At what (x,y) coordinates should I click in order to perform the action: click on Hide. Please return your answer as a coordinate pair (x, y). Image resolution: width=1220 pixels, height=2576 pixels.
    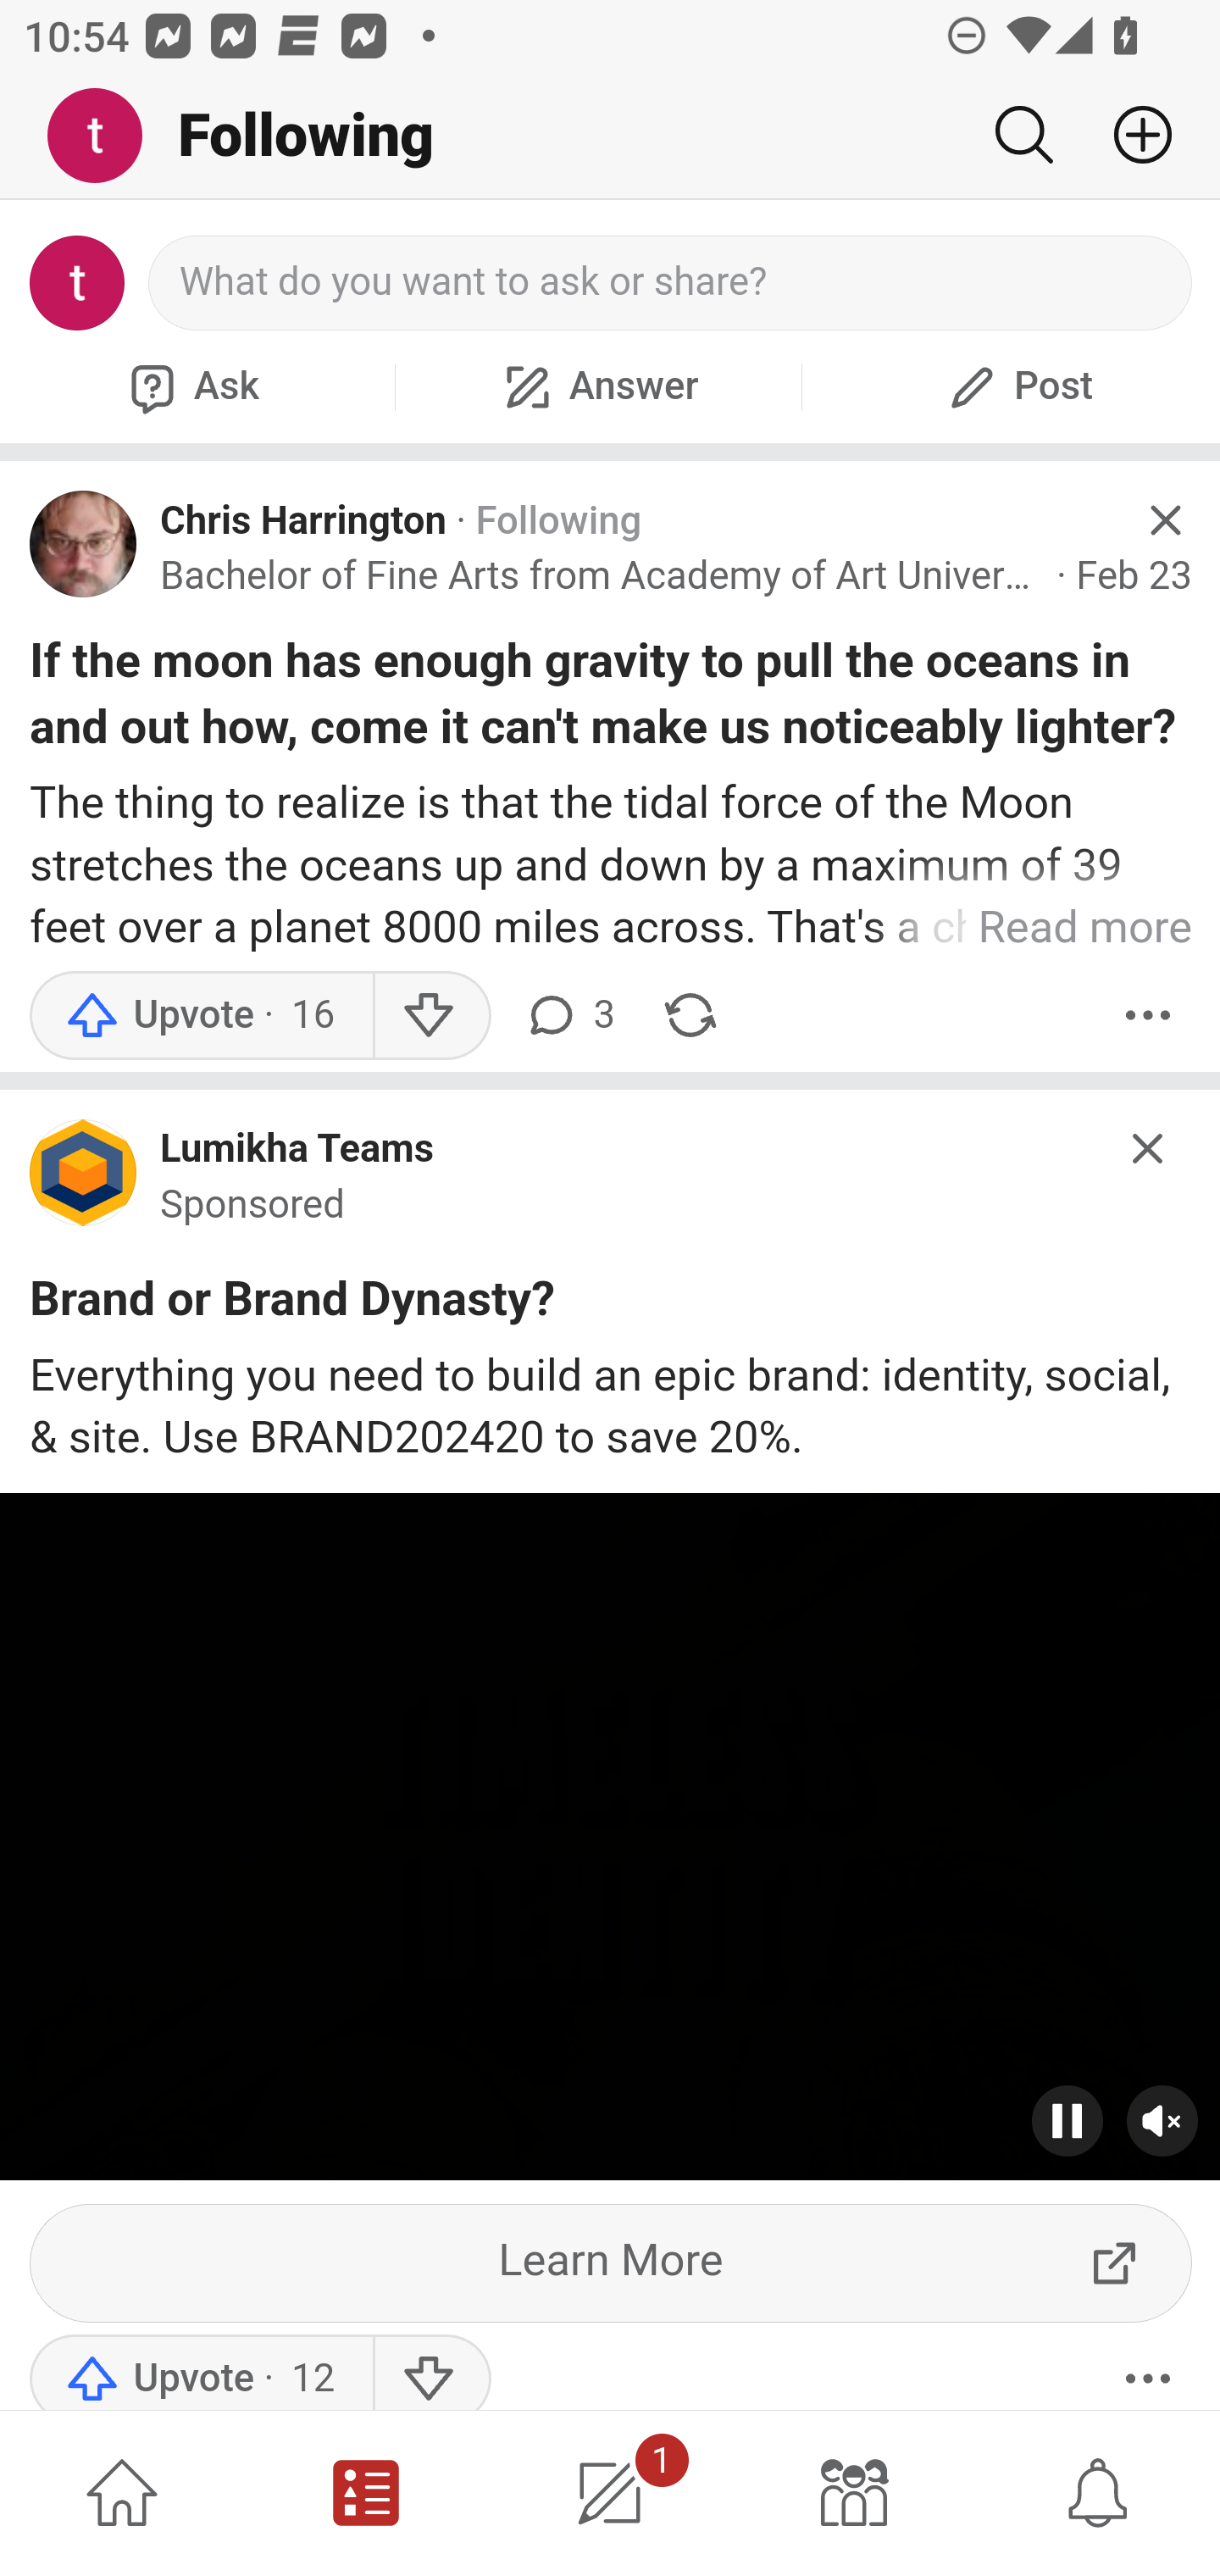
    Looking at the image, I should click on (1149, 1148).